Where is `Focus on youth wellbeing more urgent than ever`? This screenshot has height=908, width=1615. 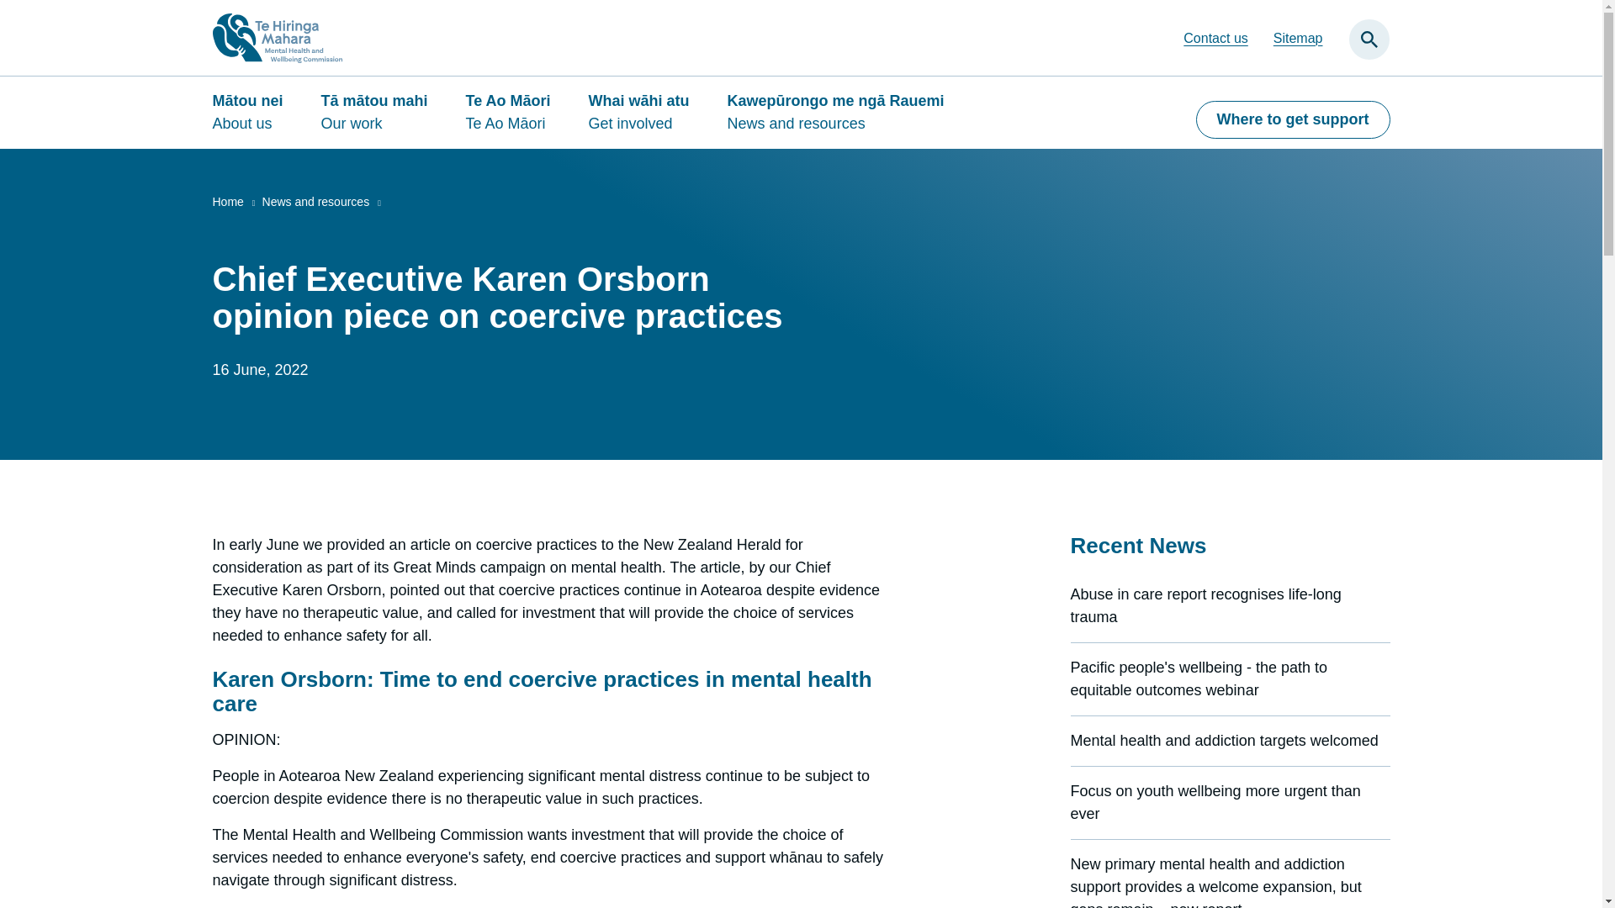
Focus on youth wellbeing more urgent than ever is located at coordinates (1215, 802).